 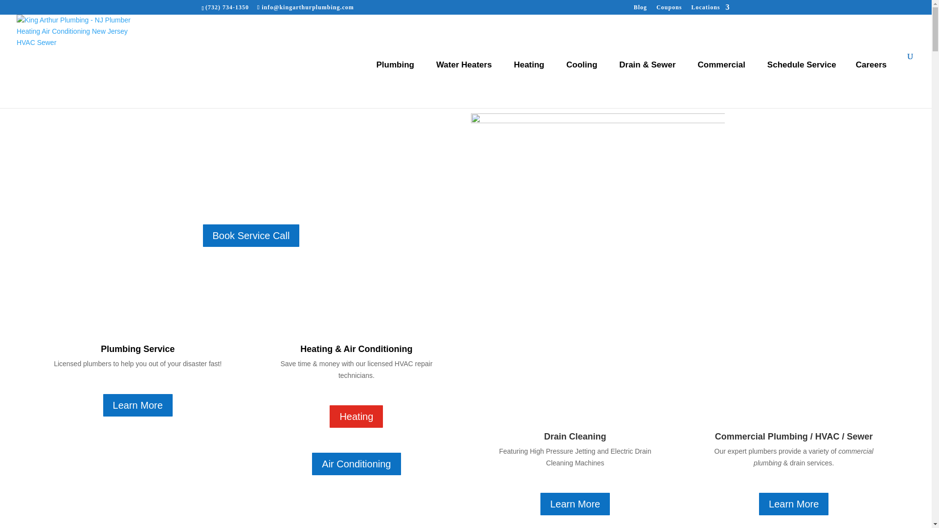 I want to click on Cooling, so click(x=583, y=80).